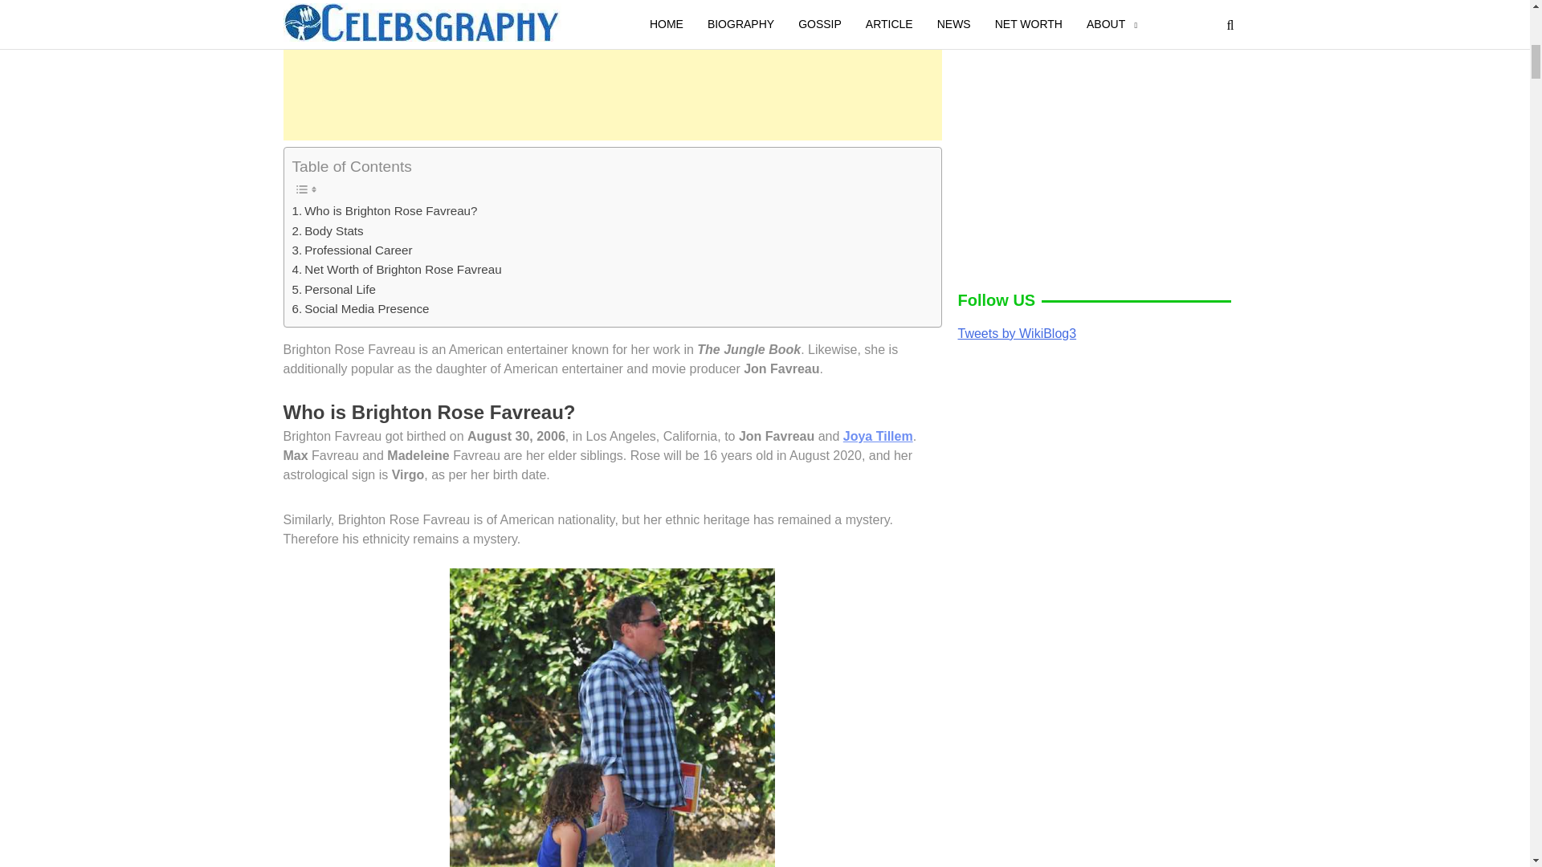  I want to click on Social Media Presence, so click(361, 308).